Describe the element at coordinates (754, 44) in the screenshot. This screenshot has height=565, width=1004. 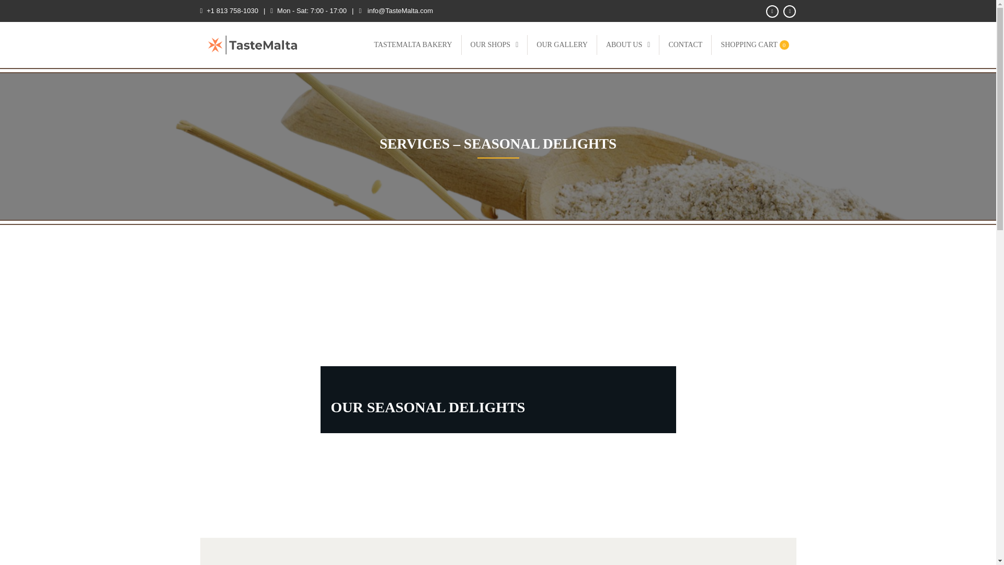
I see `OUR SHOPS` at that location.